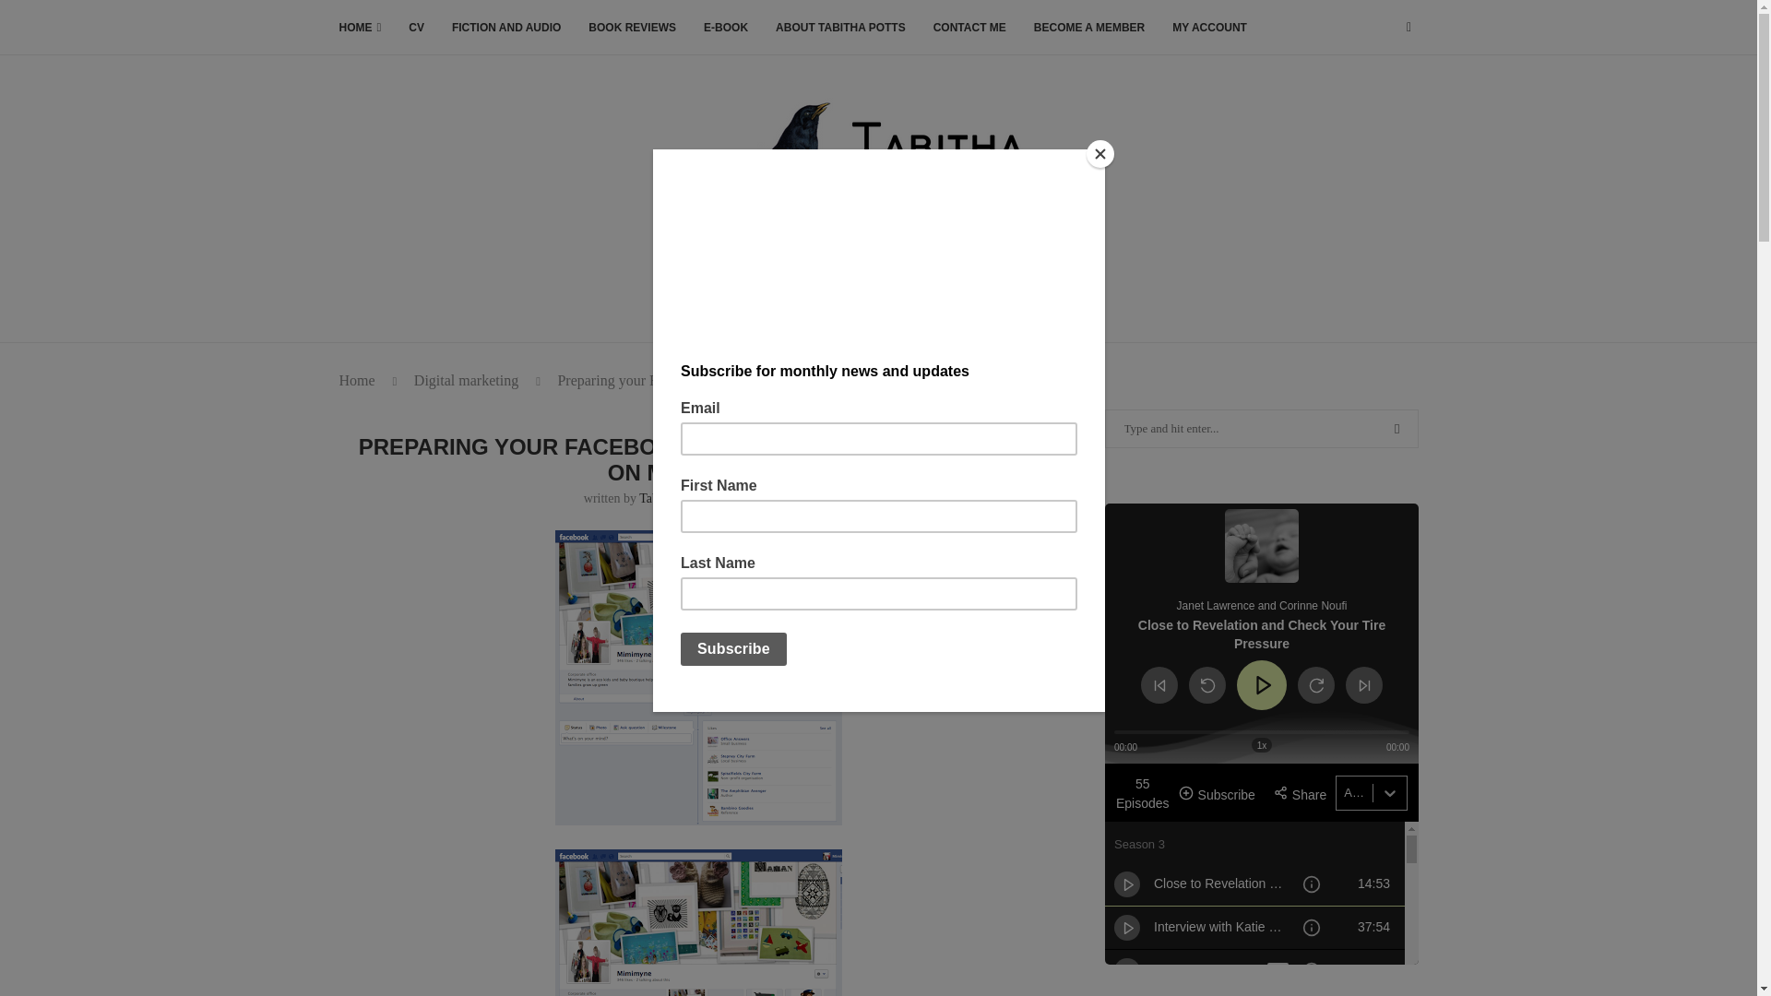  What do you see at coordinates (1209, 28) in the screenshot?
I see `MY ACCOUNT` at bounding box center [1209, 28].